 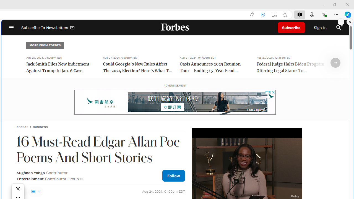 I want to click on Sign In, so click(x=320, y=28).